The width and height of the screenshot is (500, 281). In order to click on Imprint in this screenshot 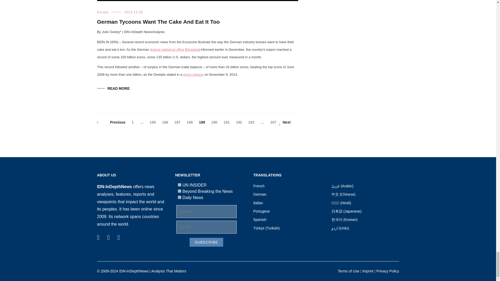, I will do `click(368, 271)`.